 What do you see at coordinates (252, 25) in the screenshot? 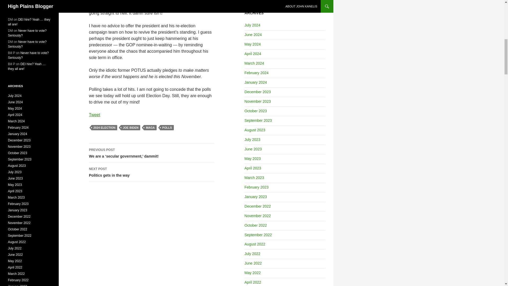
I see `MAGA` at bounding box center [252, 25].